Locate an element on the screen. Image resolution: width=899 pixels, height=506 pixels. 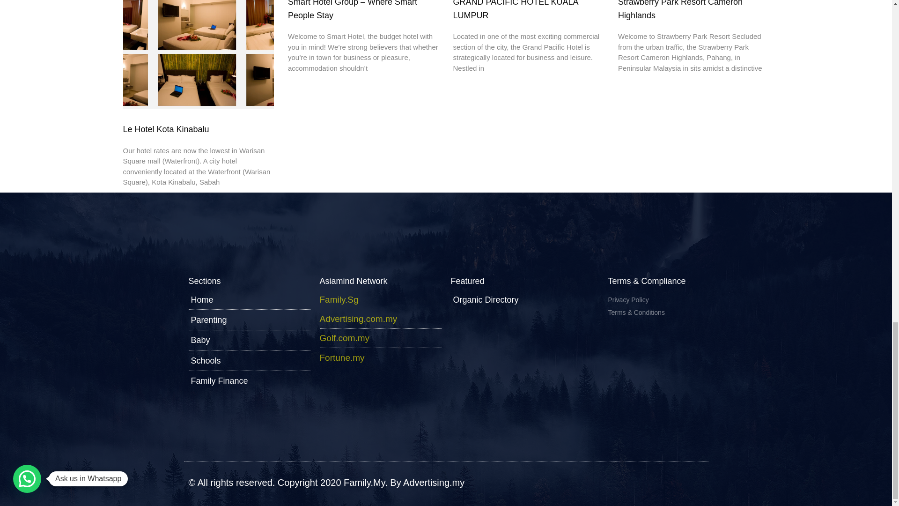
Privacy Policy is located at coordinates (655, 300).